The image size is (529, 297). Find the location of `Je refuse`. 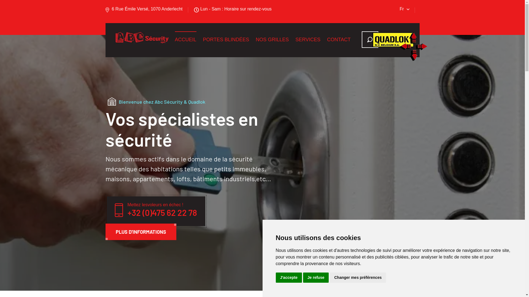

Je refuse is located at coordinates (316, 278).